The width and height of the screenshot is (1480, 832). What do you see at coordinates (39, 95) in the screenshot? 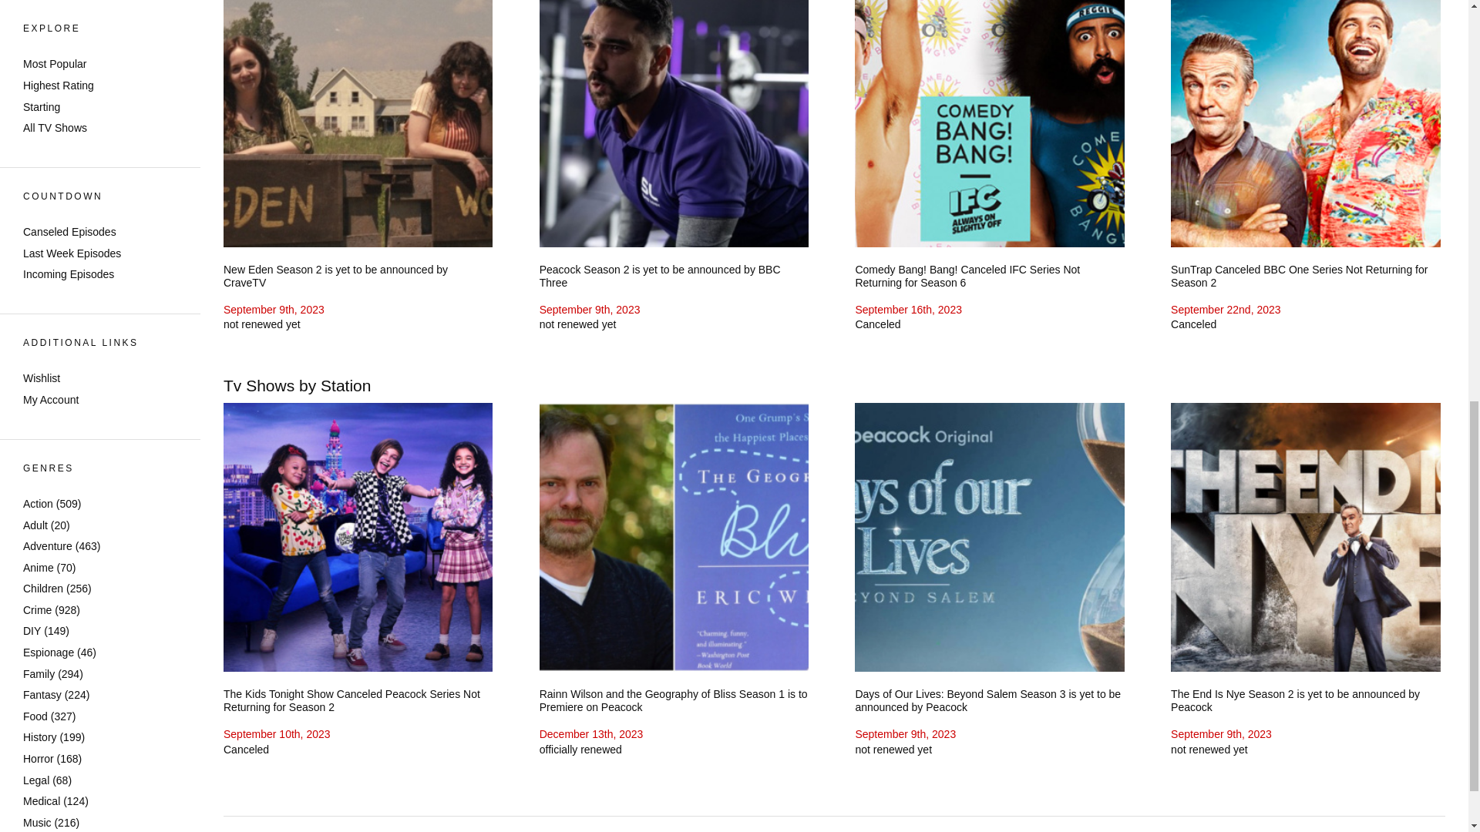
I see `Nature` at bounding box center [39, 95].